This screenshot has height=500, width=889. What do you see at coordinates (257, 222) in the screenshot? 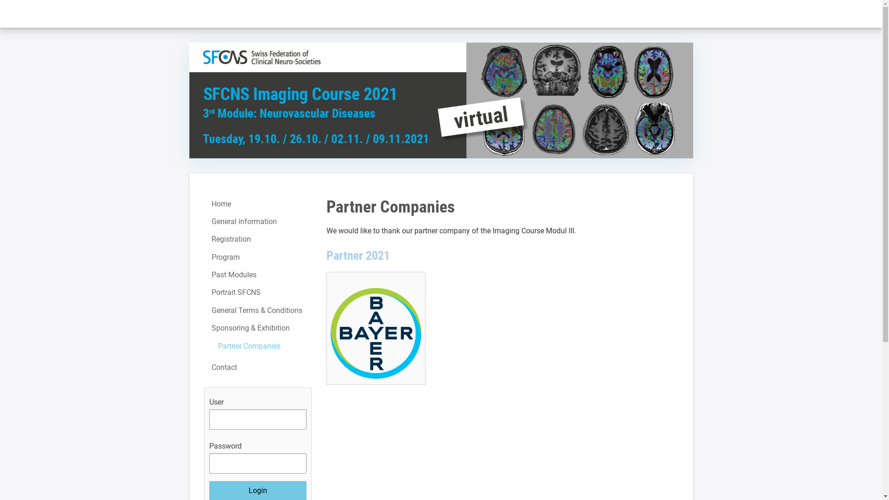
I see `General information` at bounding box center [257, 222].